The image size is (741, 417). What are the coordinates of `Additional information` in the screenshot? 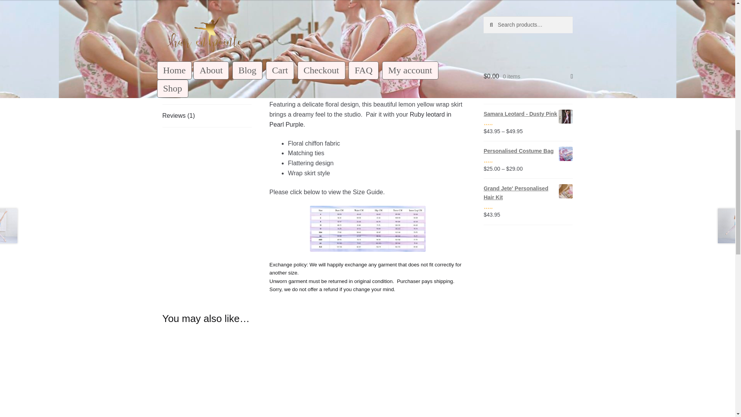 It's located at (207, 93).